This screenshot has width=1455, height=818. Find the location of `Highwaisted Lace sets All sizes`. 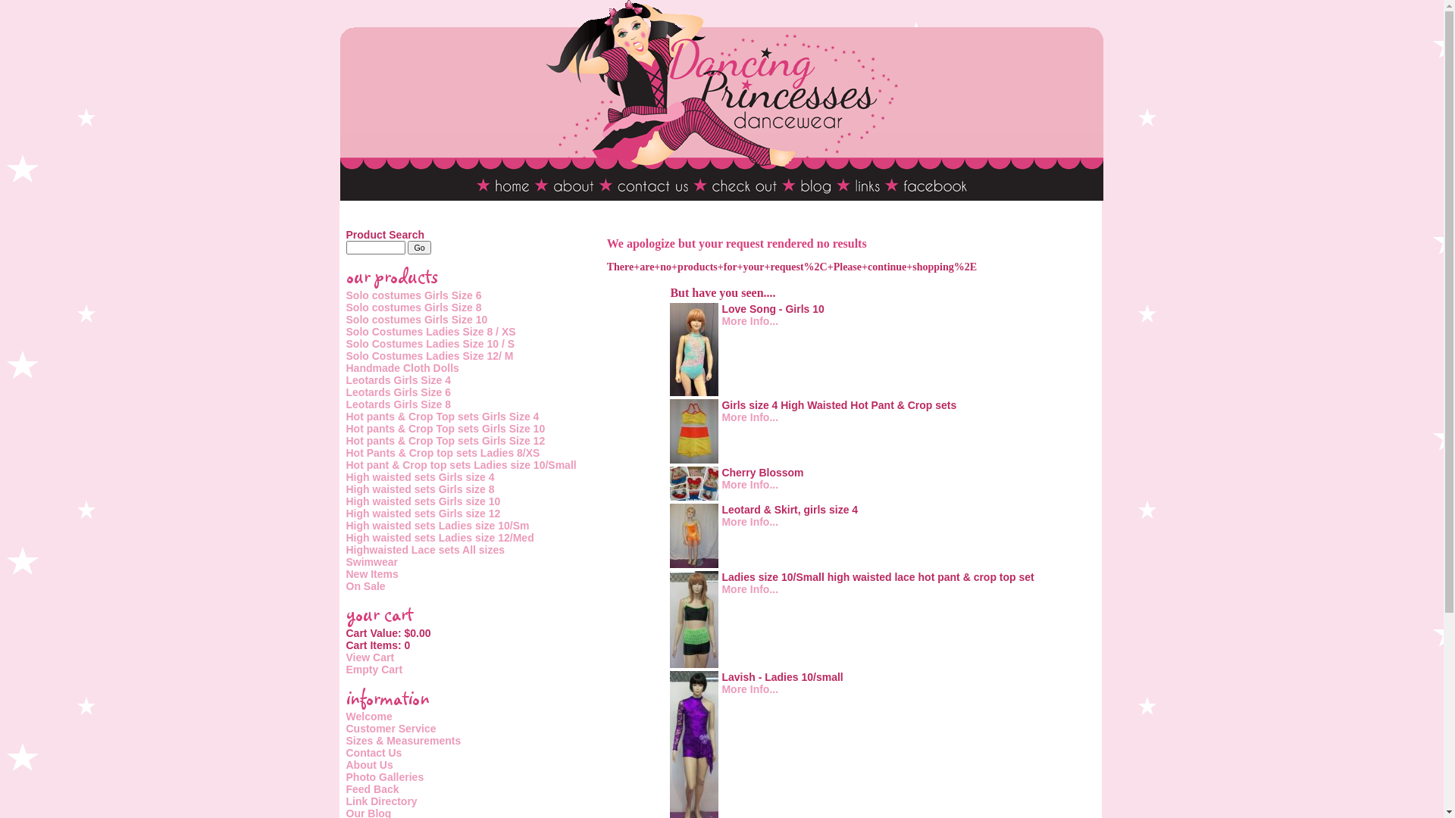

Highwaisted Lace sets All sizes is located at coordinates (425, 550).